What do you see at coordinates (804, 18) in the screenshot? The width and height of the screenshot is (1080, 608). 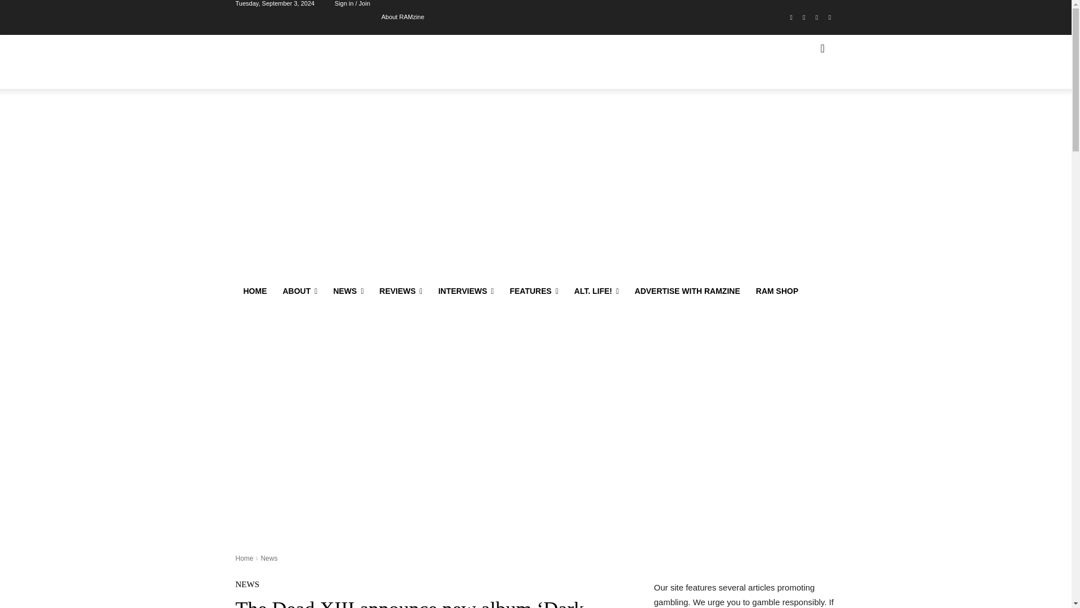 I see `Instagram` at bounding box center [804, 18].